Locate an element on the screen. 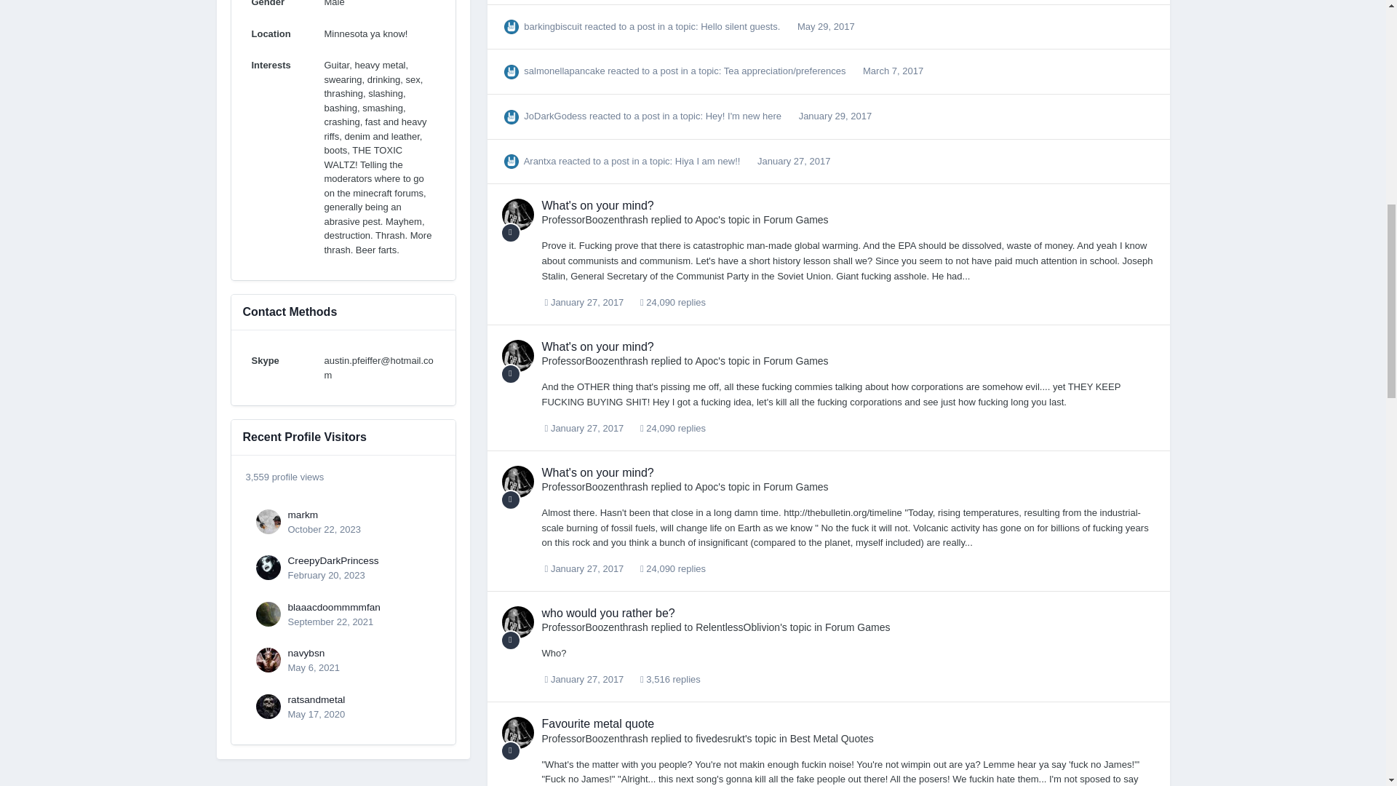  Go to markm's profile is located at coordinates (268, 521).